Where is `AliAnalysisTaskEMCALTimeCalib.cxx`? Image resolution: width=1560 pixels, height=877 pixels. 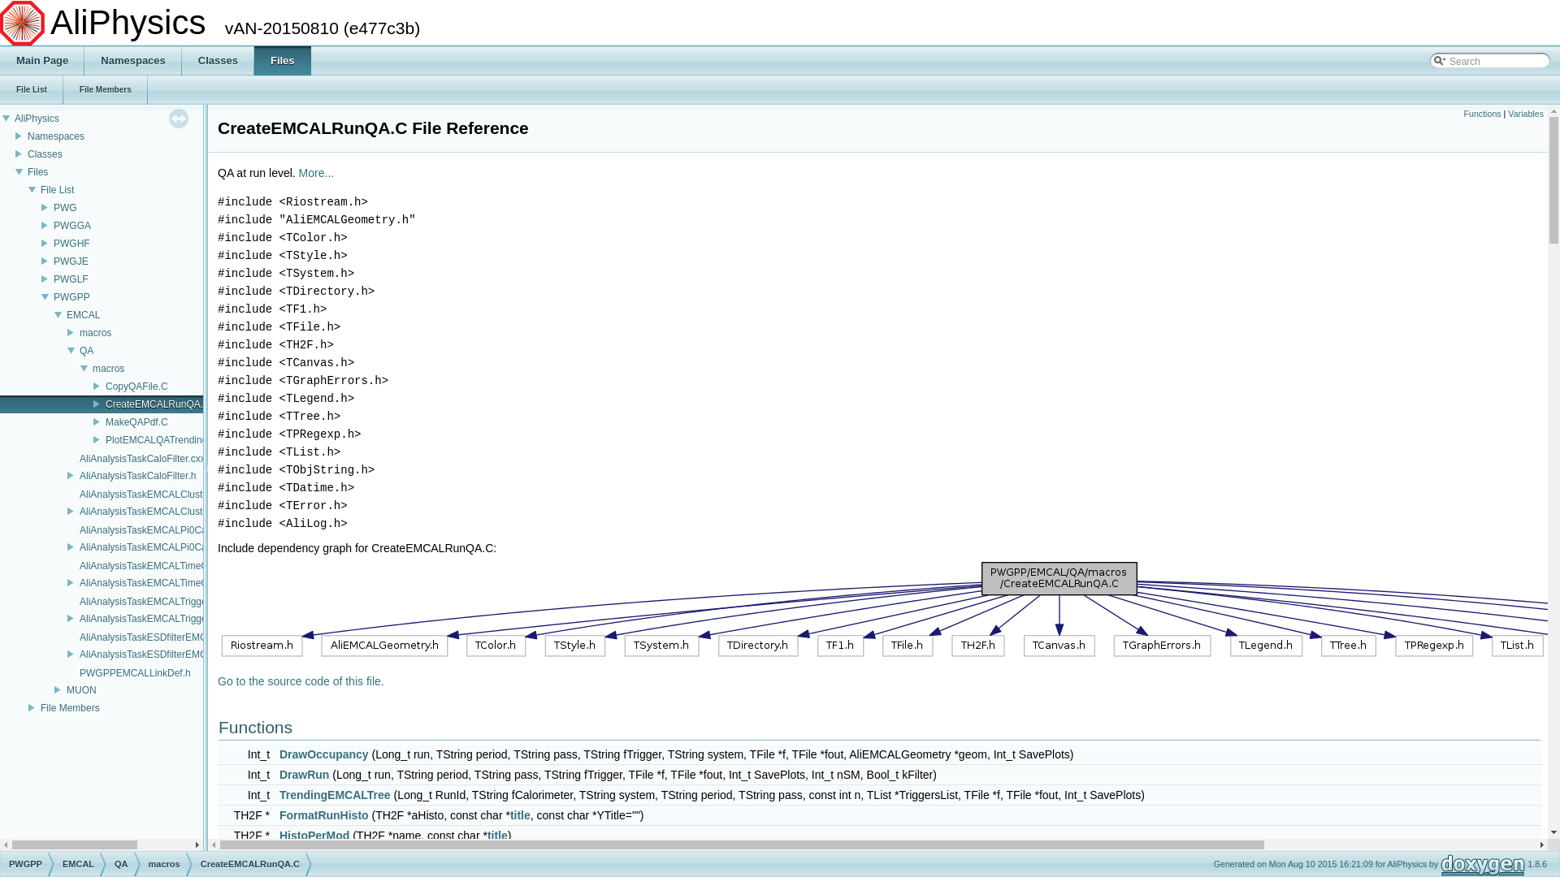
AliAnalysisTaskEMCALTimeCalib.cxx is located at coordinates (160, 566).